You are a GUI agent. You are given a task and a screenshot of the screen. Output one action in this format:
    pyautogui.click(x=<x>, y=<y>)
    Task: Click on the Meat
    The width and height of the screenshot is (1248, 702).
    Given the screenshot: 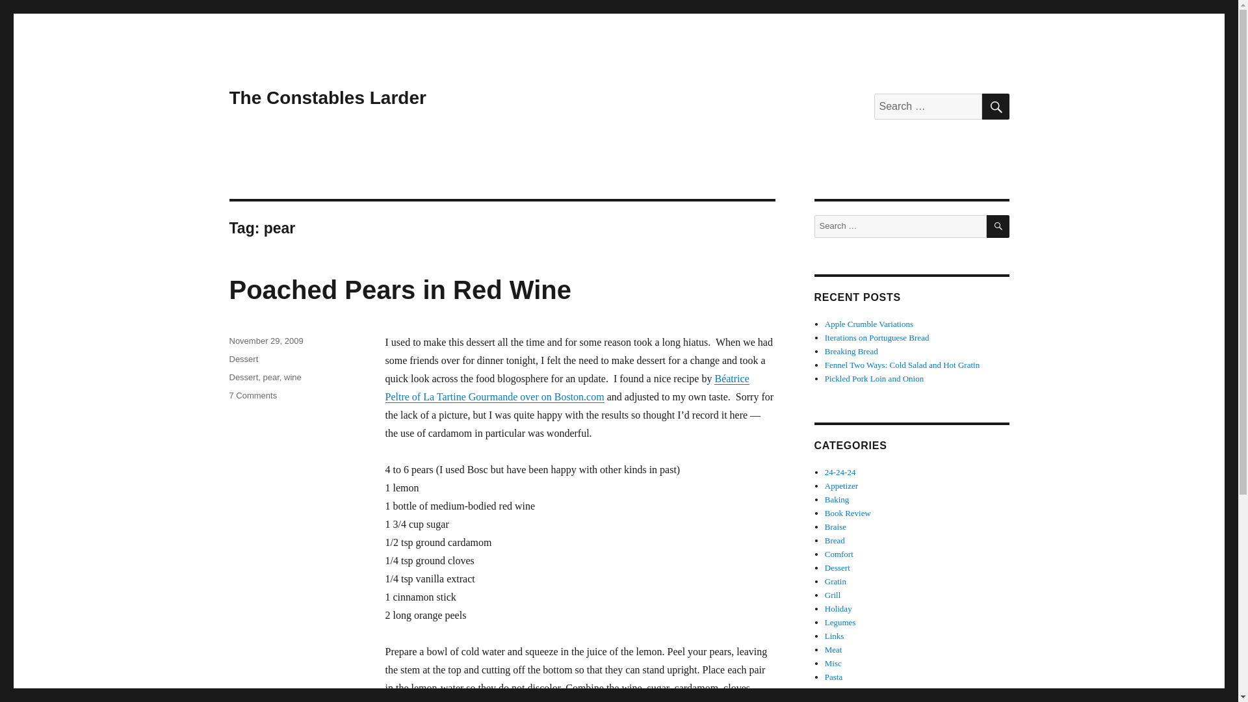 What is the action you would take?
    pyautogui.click(x=833, y=649)
    